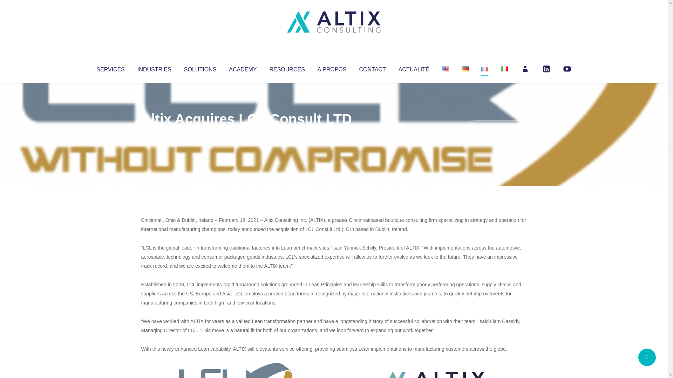 This screenshot has height=378, width=673. Describe the element at coordinates (245, 133) in the screenshot. I see `Uncategorized` at that location.